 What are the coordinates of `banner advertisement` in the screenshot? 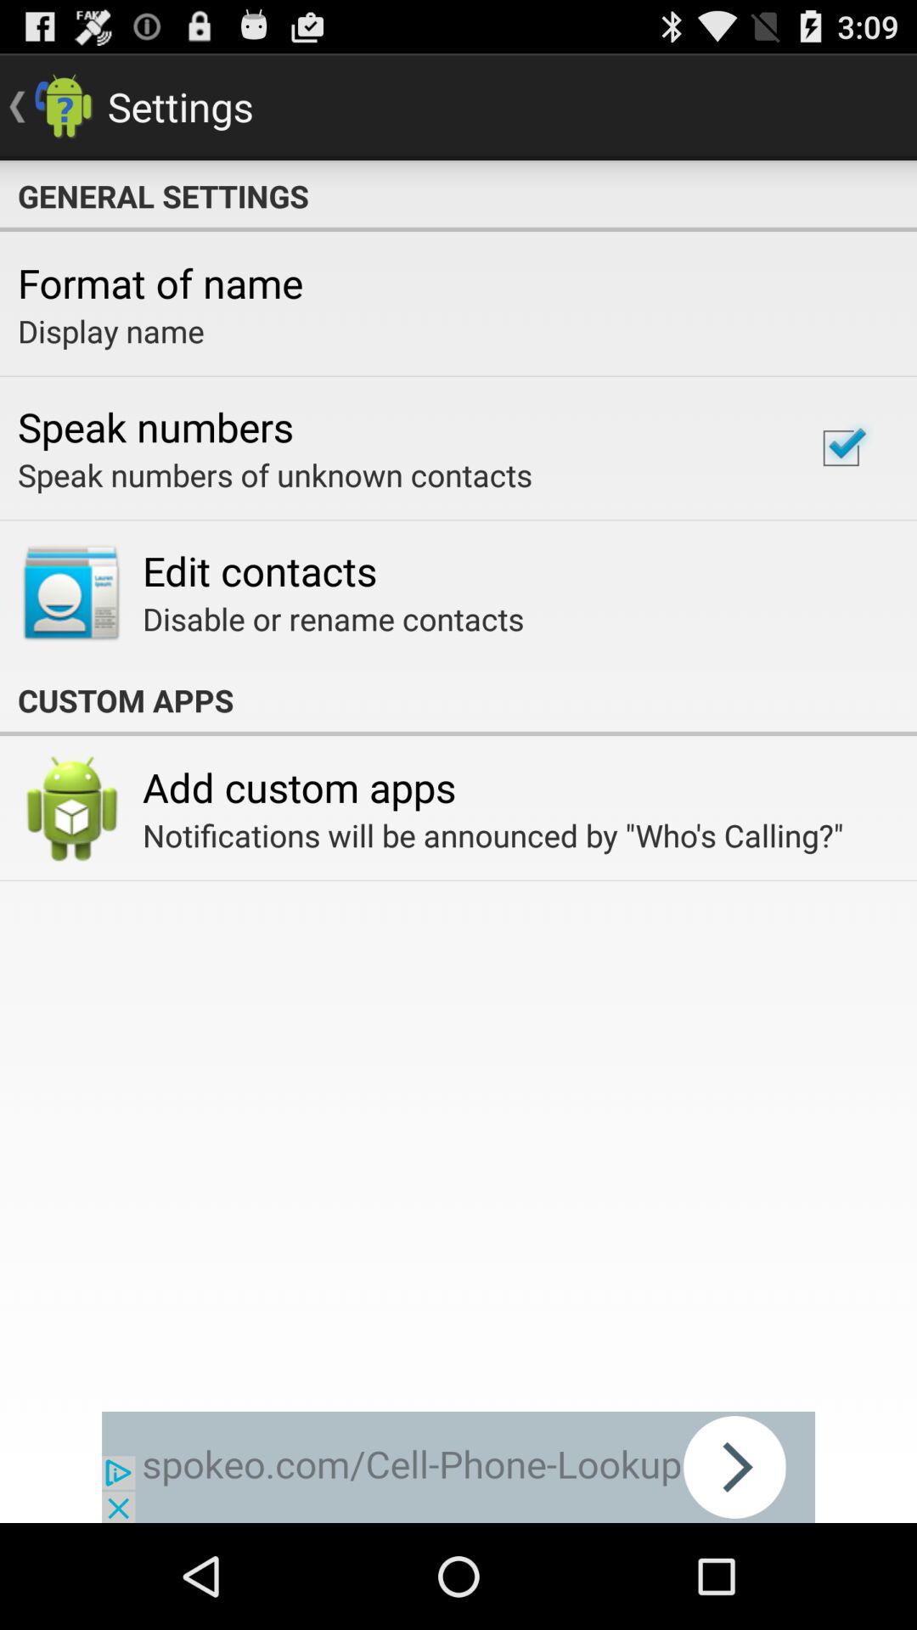 It's located at (458, 1467).